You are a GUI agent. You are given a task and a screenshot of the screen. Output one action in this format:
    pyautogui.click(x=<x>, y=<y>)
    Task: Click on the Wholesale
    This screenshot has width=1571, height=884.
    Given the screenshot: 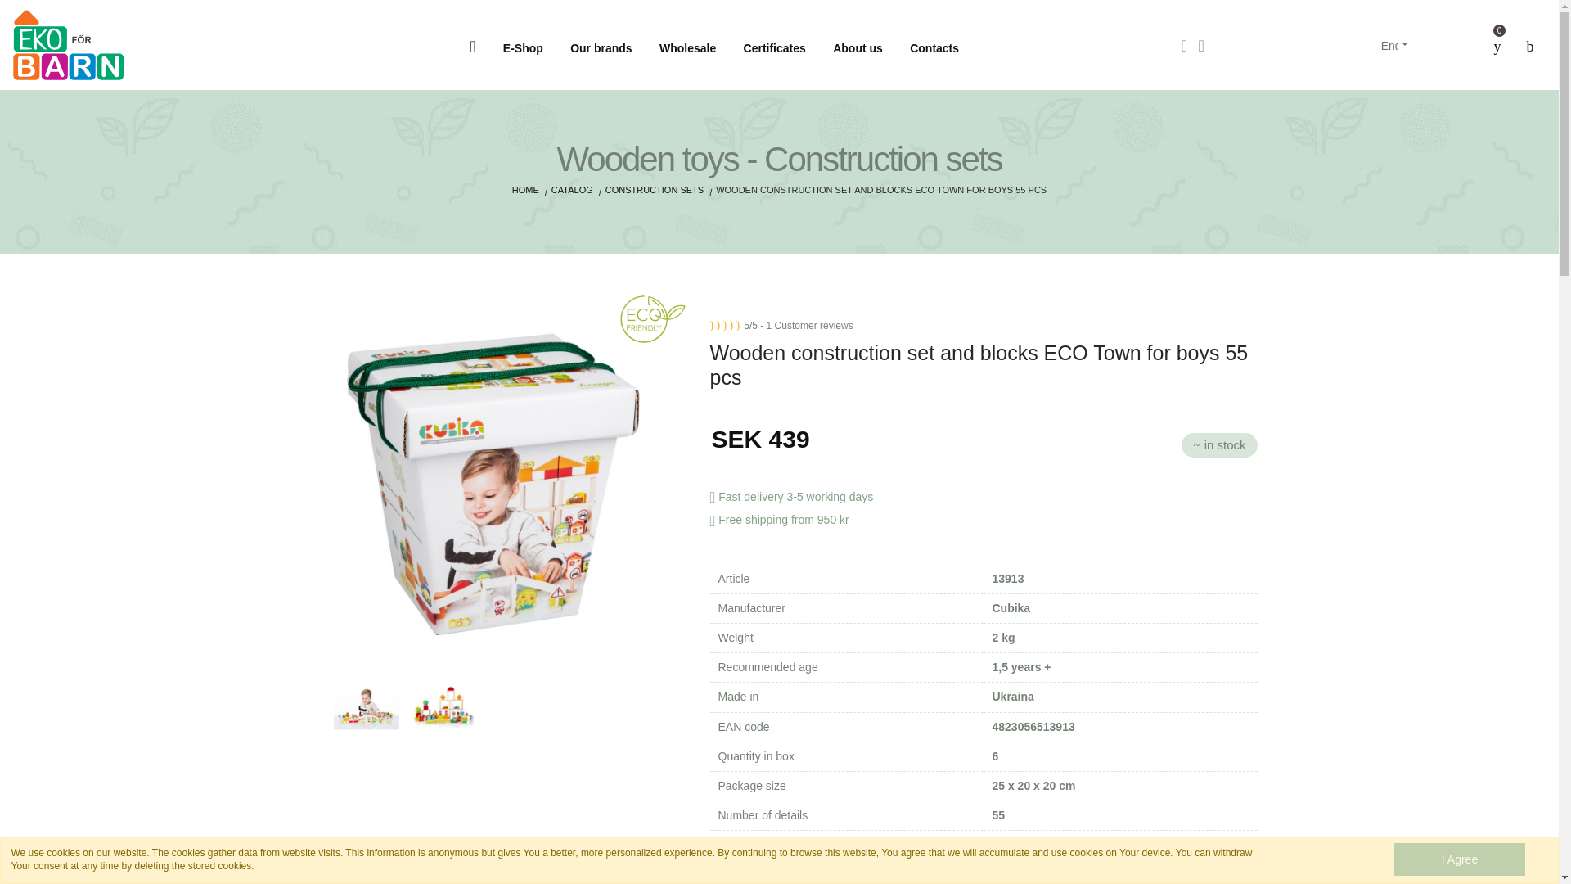 What is the action you would take?
    pyautogui.click(x=687, y=47)
    